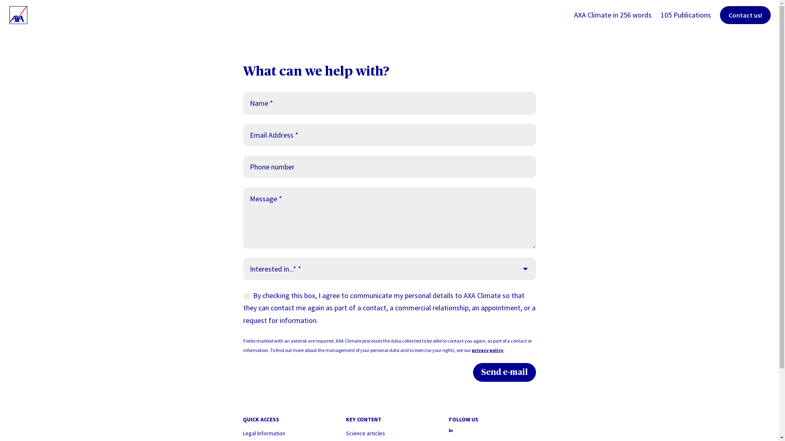  What do you see at coordinates (451, 430) in the screenshot?
I see `linkedin-svgrepo-com` at bounding box center [451, 430].